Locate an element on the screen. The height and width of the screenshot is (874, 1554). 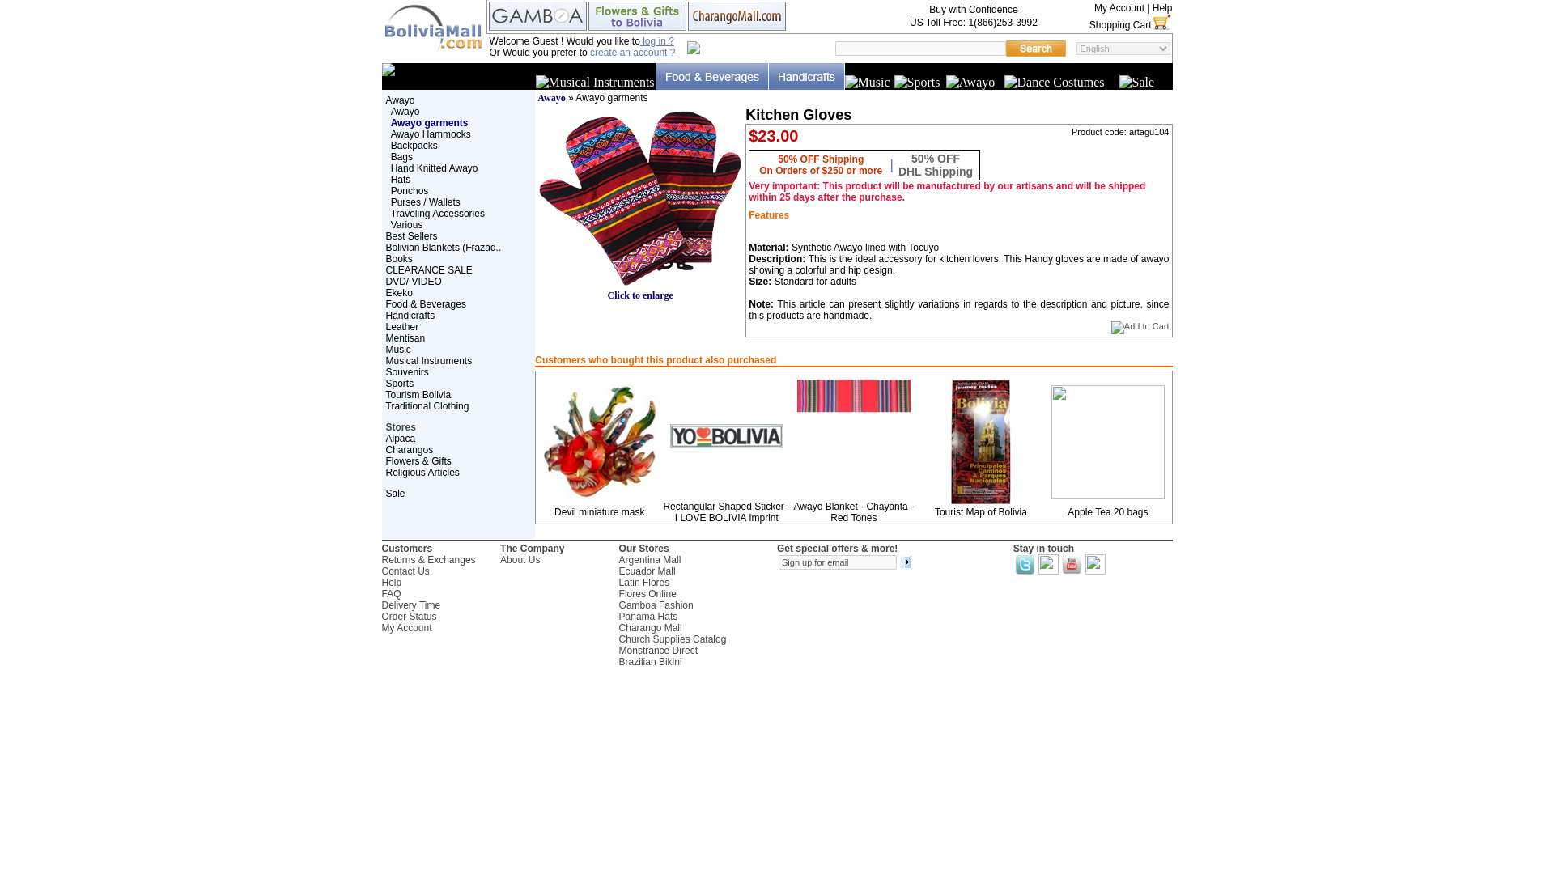
 Sale  is located at coordinates (1136, 83).